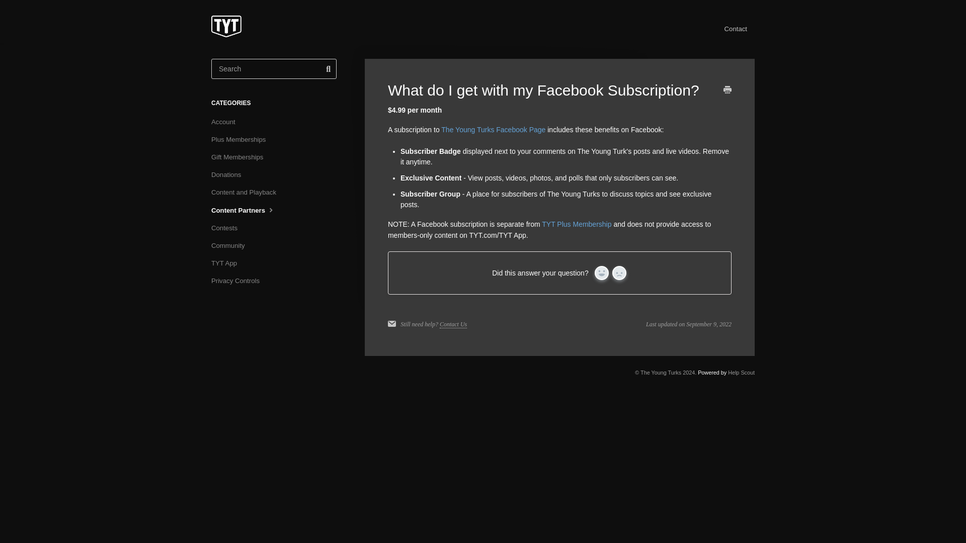 Image resolution: width=966 pixels, height=543 pixels. What do you see at coordinates (619, 273) in the screenshot?
I see `No` at bounding box center [619, 273].